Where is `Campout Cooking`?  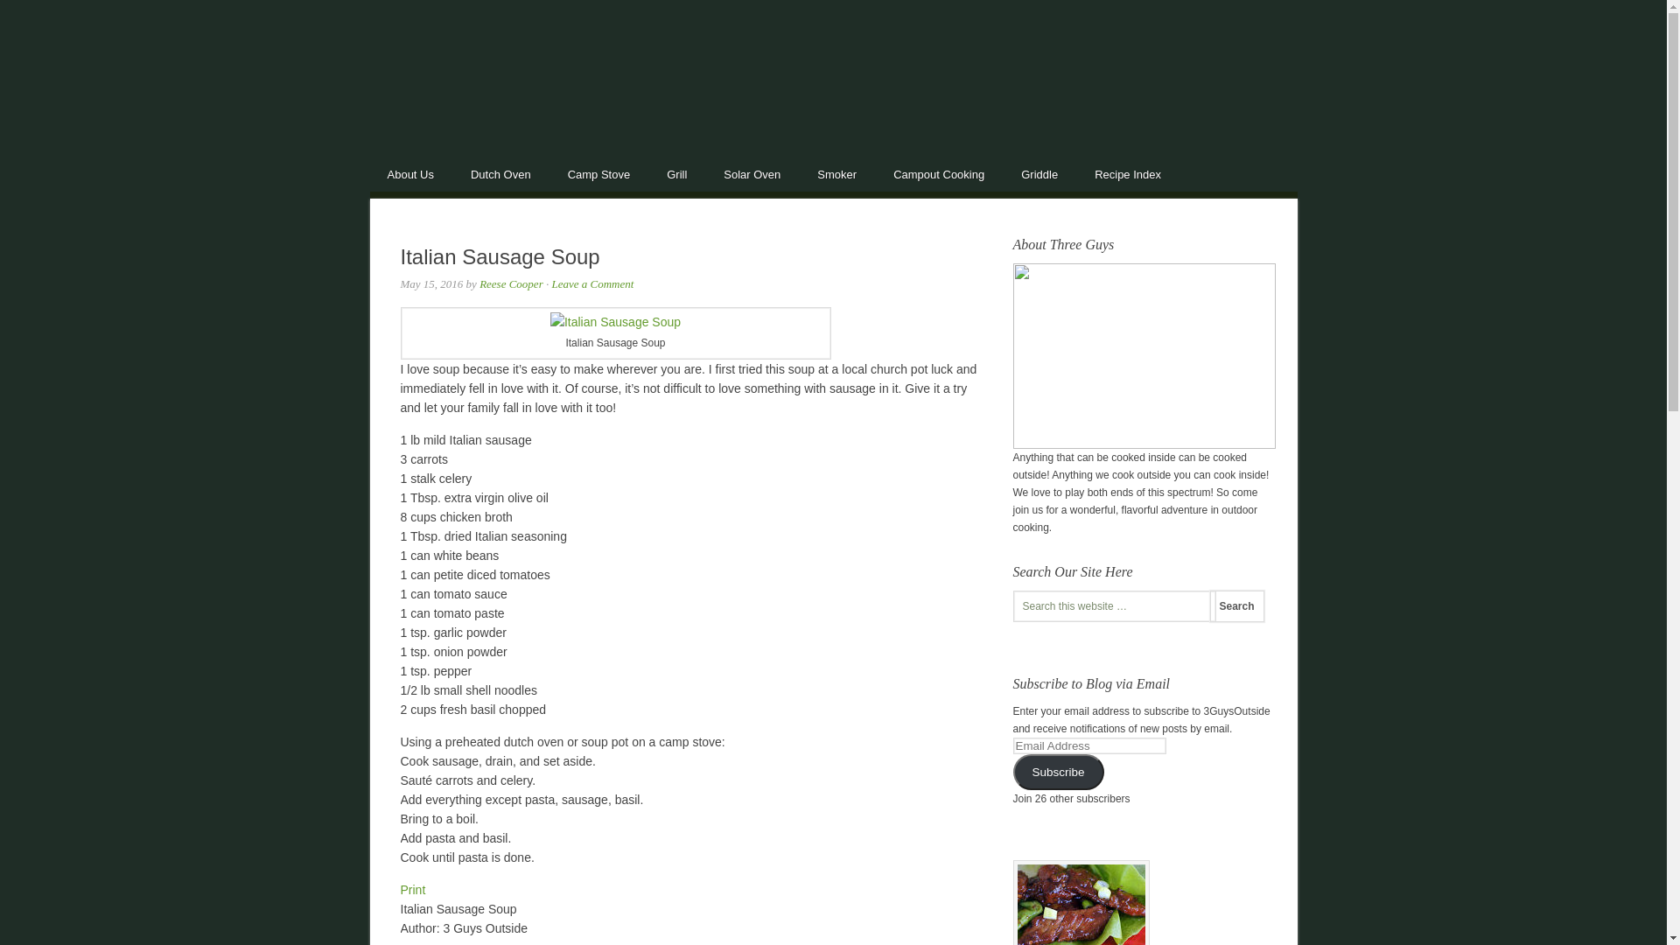
Campout Cooking is located at coordinates (940, 173).